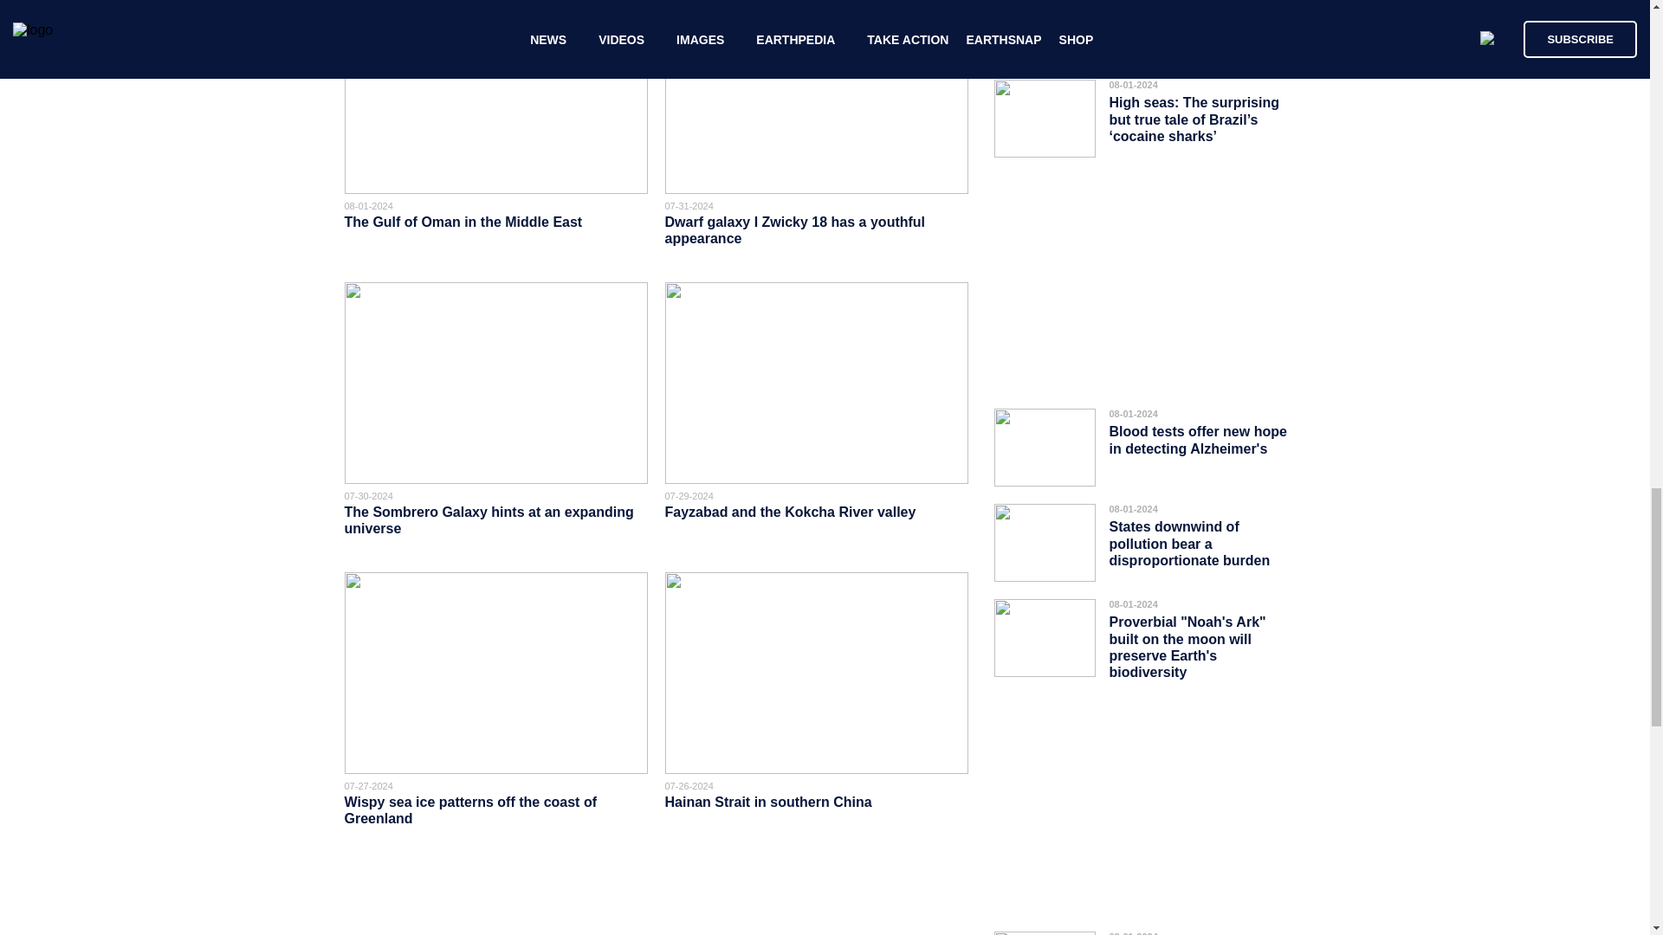  Describe the element at coordinates (489, 519) in the screenshot. I see `The Sombrero Galaxy hints at an expanding universe ` at that location.